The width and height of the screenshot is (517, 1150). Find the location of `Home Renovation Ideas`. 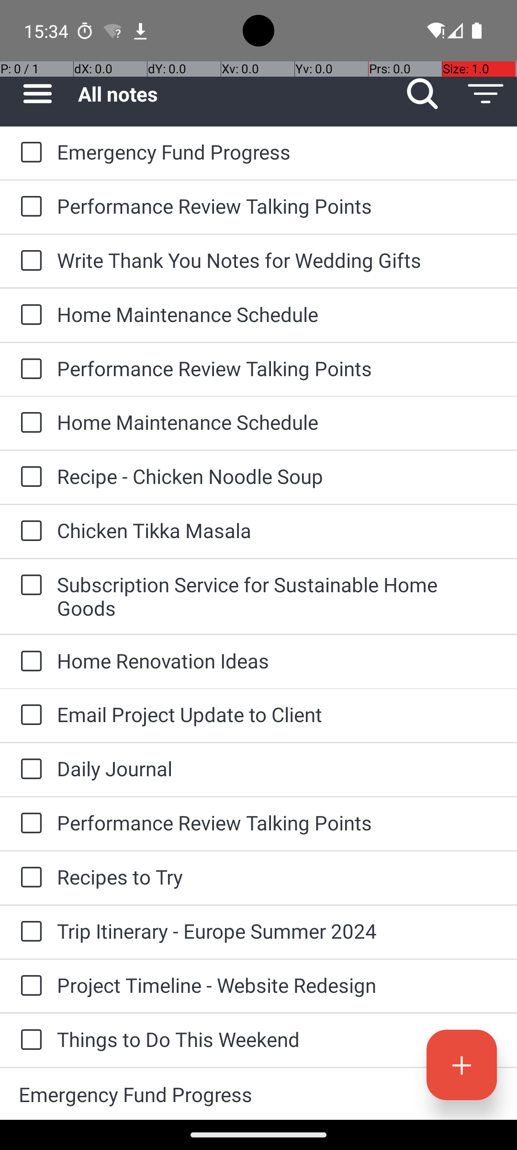

Home Renovation Ideas is located at coordinates (278, 660).